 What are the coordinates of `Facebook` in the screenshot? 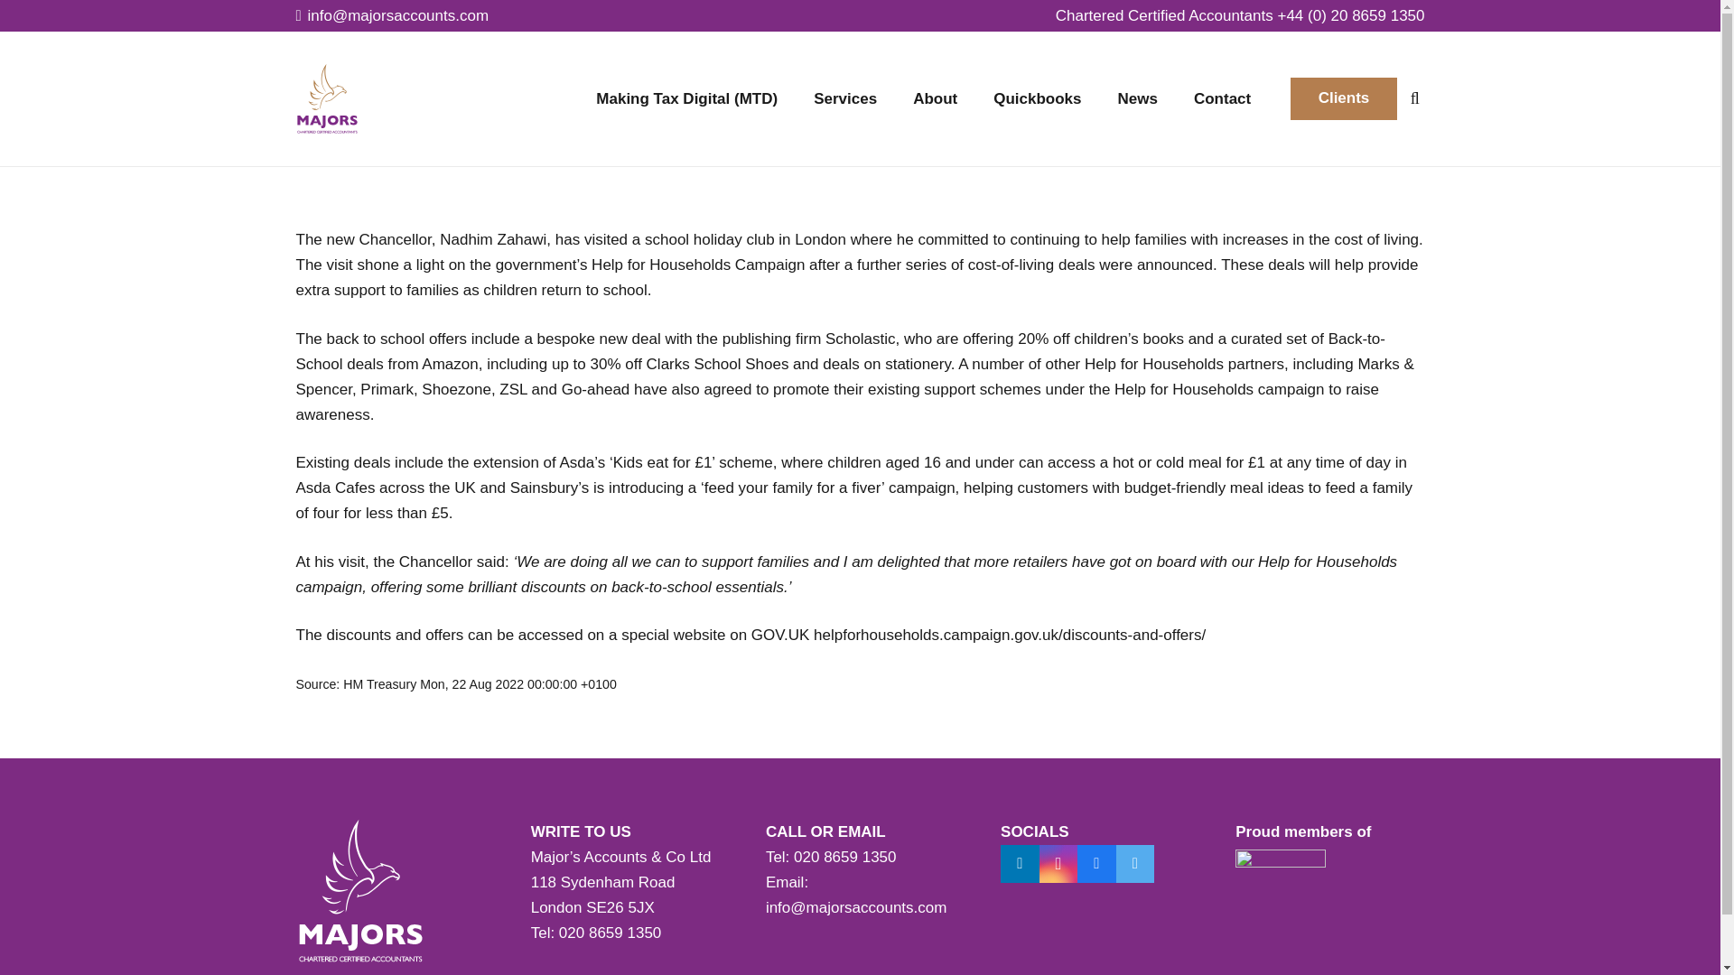 It's located at (1096, 864).